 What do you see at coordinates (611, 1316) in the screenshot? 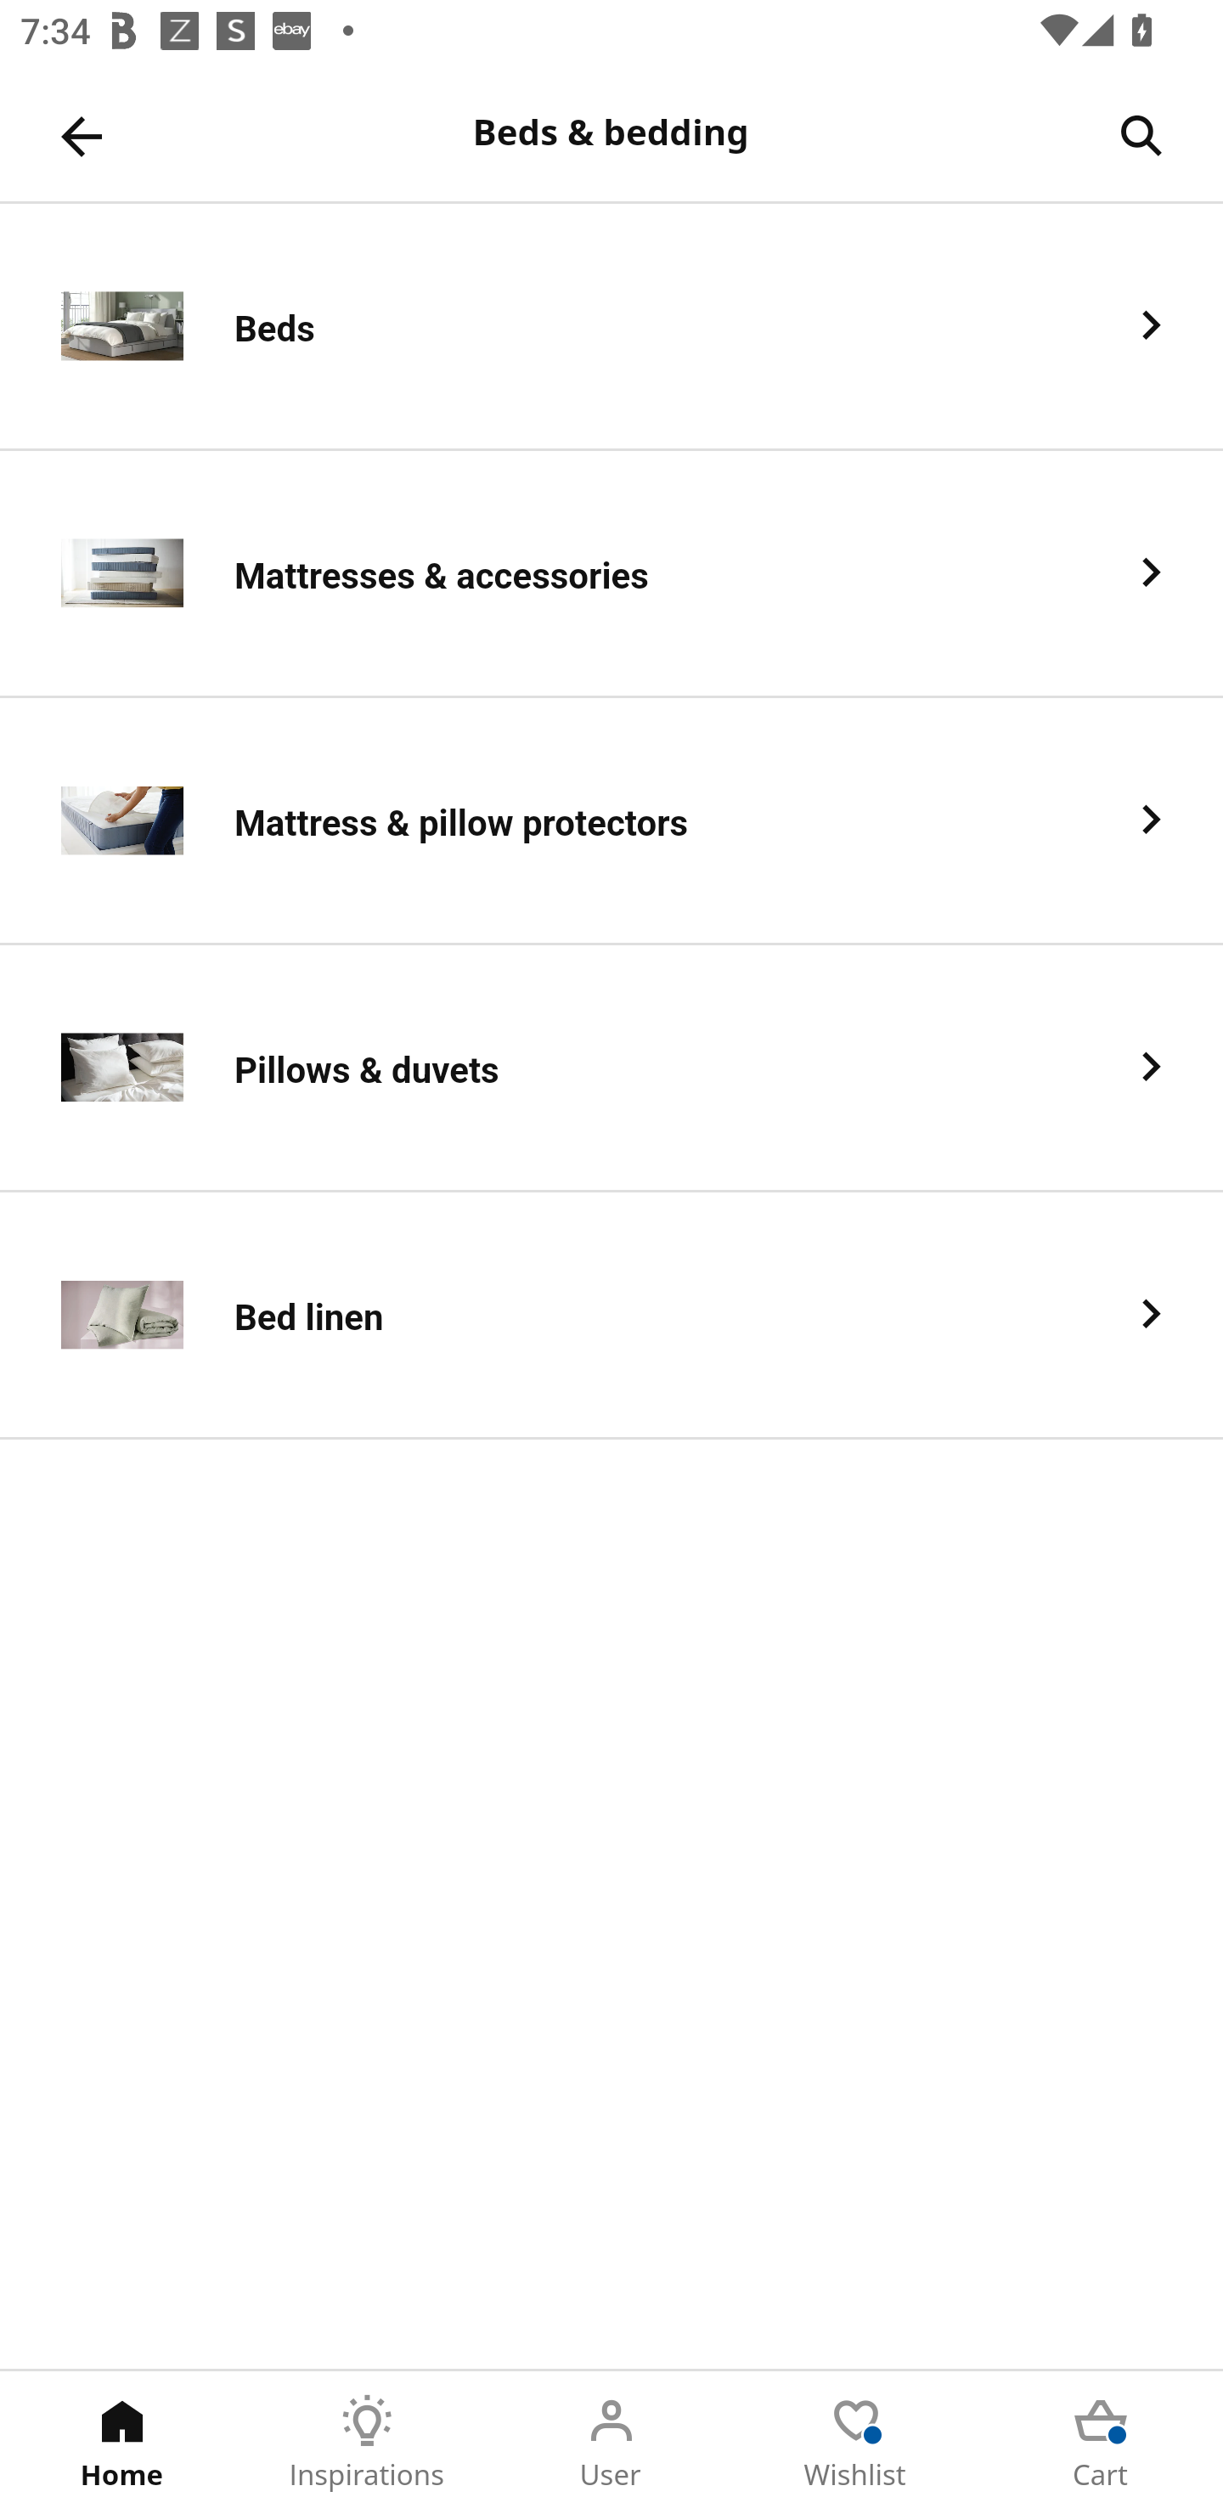
I see `Bed linen` at bounding box center [611, 1316].